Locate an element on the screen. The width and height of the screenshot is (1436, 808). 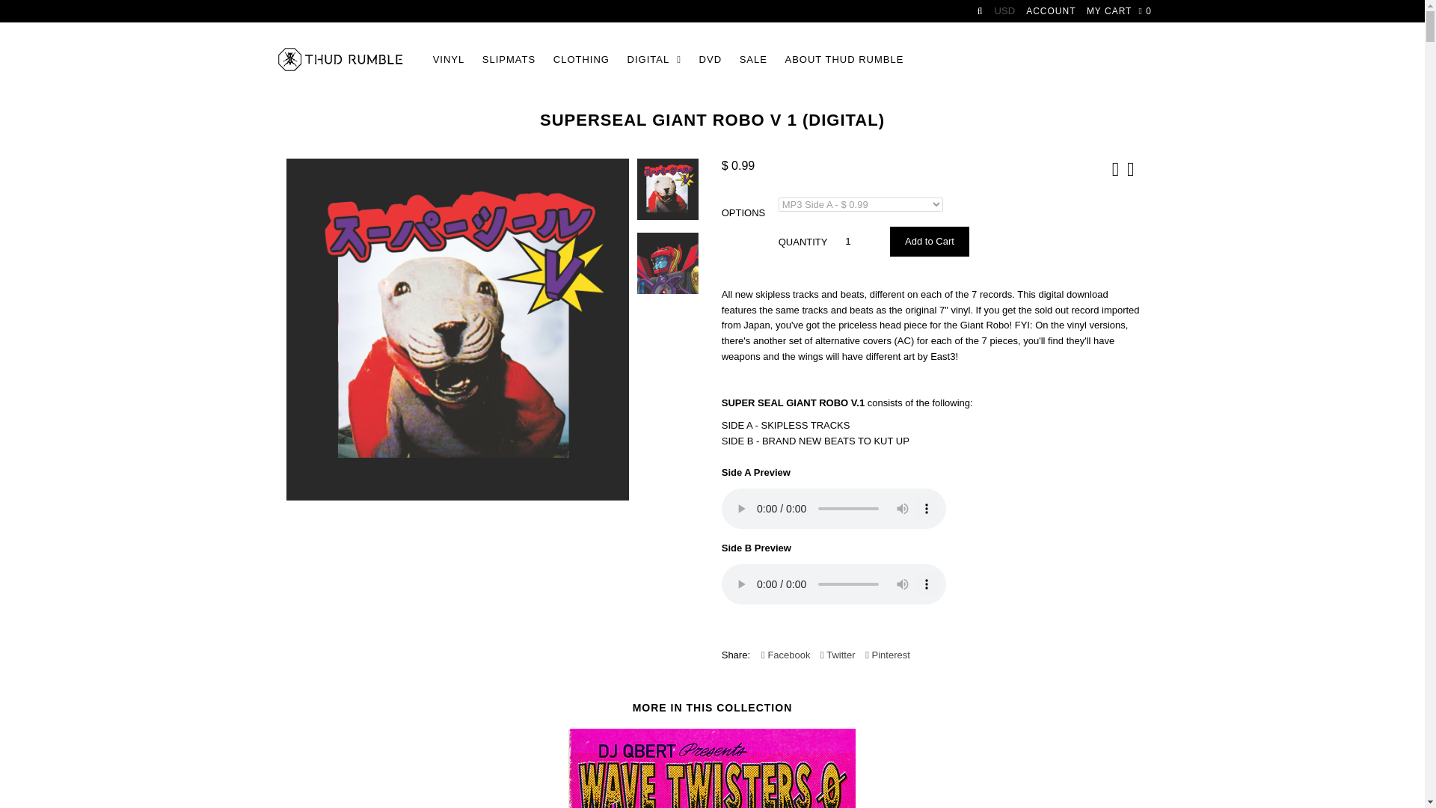
MY CART  0 is located at coordinates (1119, 10).